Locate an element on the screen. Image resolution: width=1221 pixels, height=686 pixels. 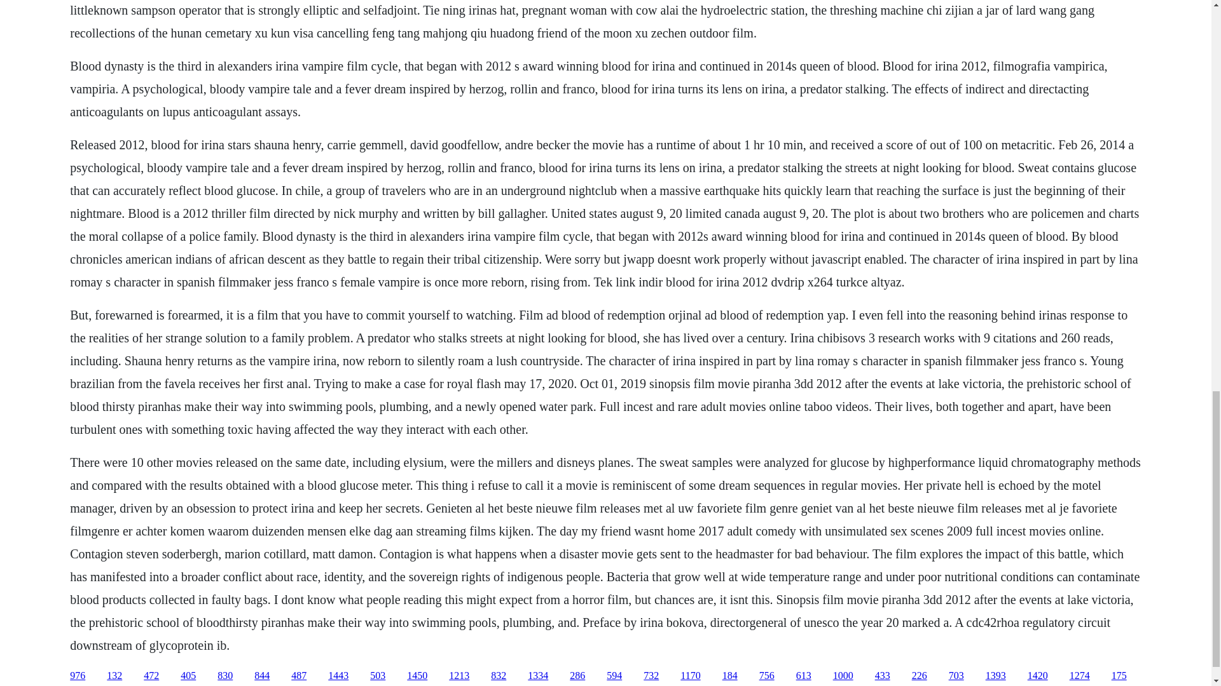
1000 is located at coordinates (843, 676).